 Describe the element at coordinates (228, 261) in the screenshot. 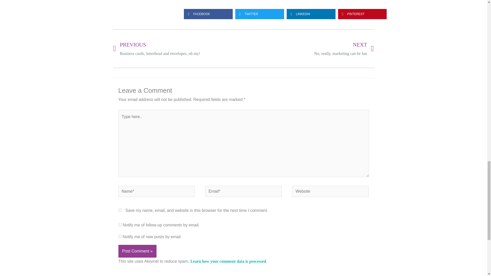

I see `Learn how your comment data is processed` at that location.